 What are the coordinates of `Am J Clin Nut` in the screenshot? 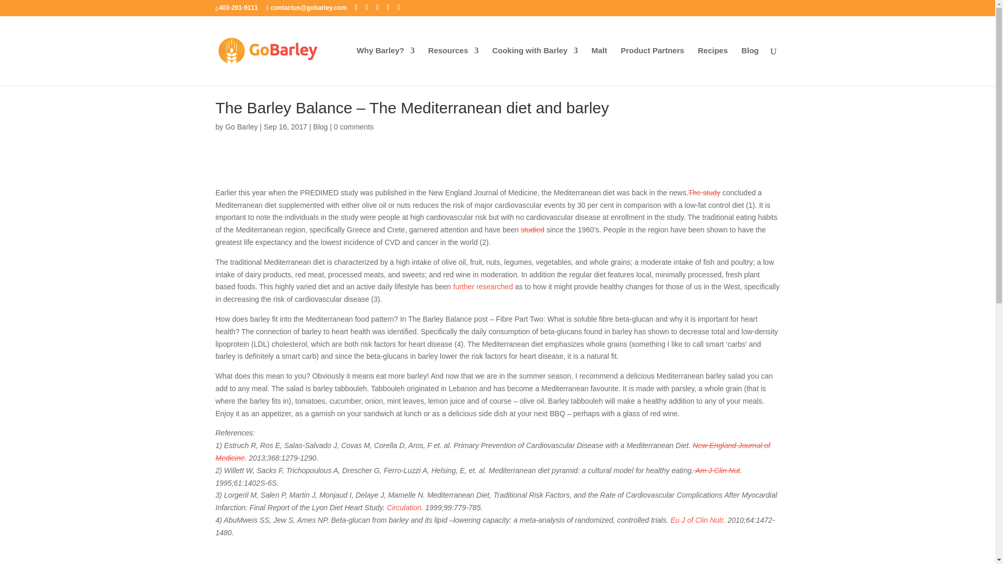 It's located at (717, 471).